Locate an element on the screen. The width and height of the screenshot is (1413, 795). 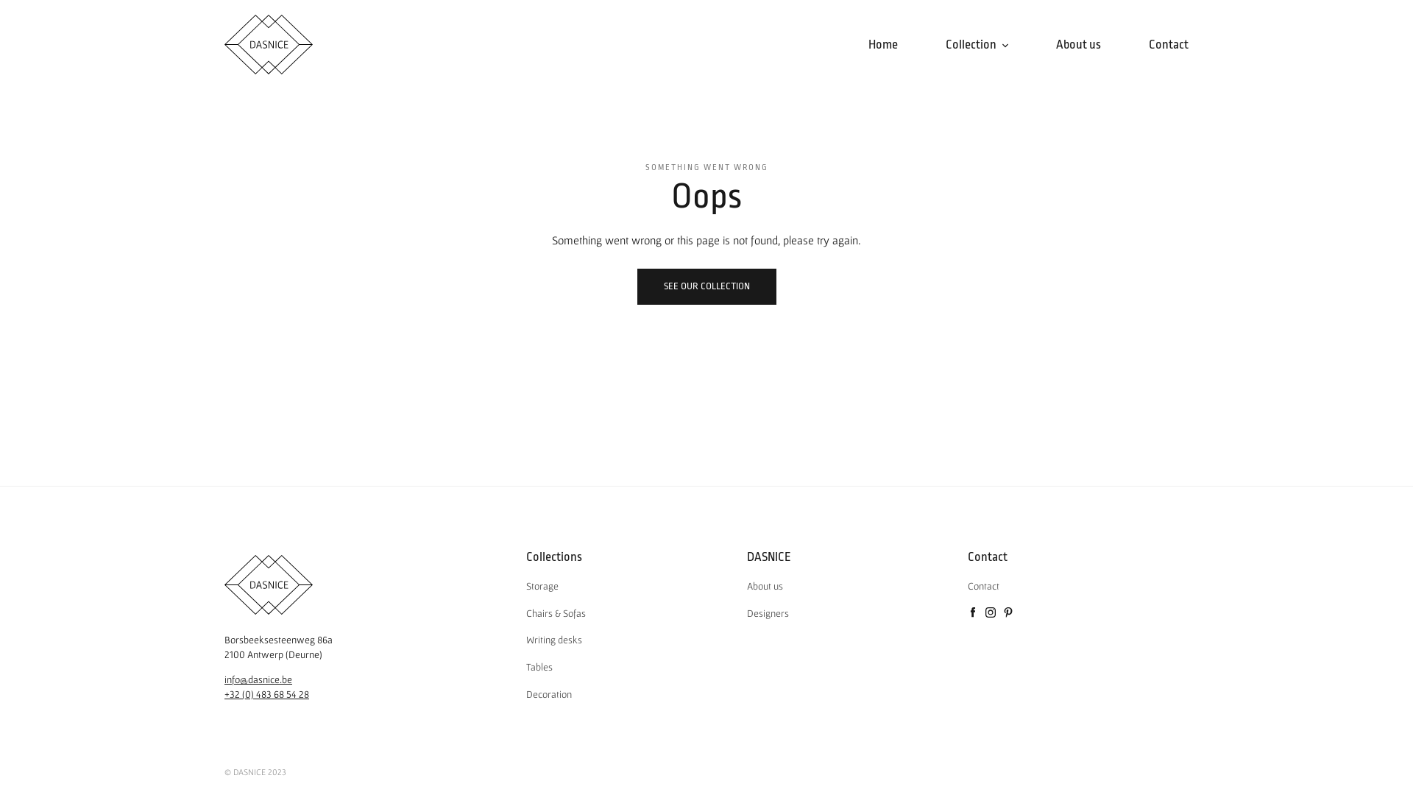
Designers is located at coordinates (768, 613).